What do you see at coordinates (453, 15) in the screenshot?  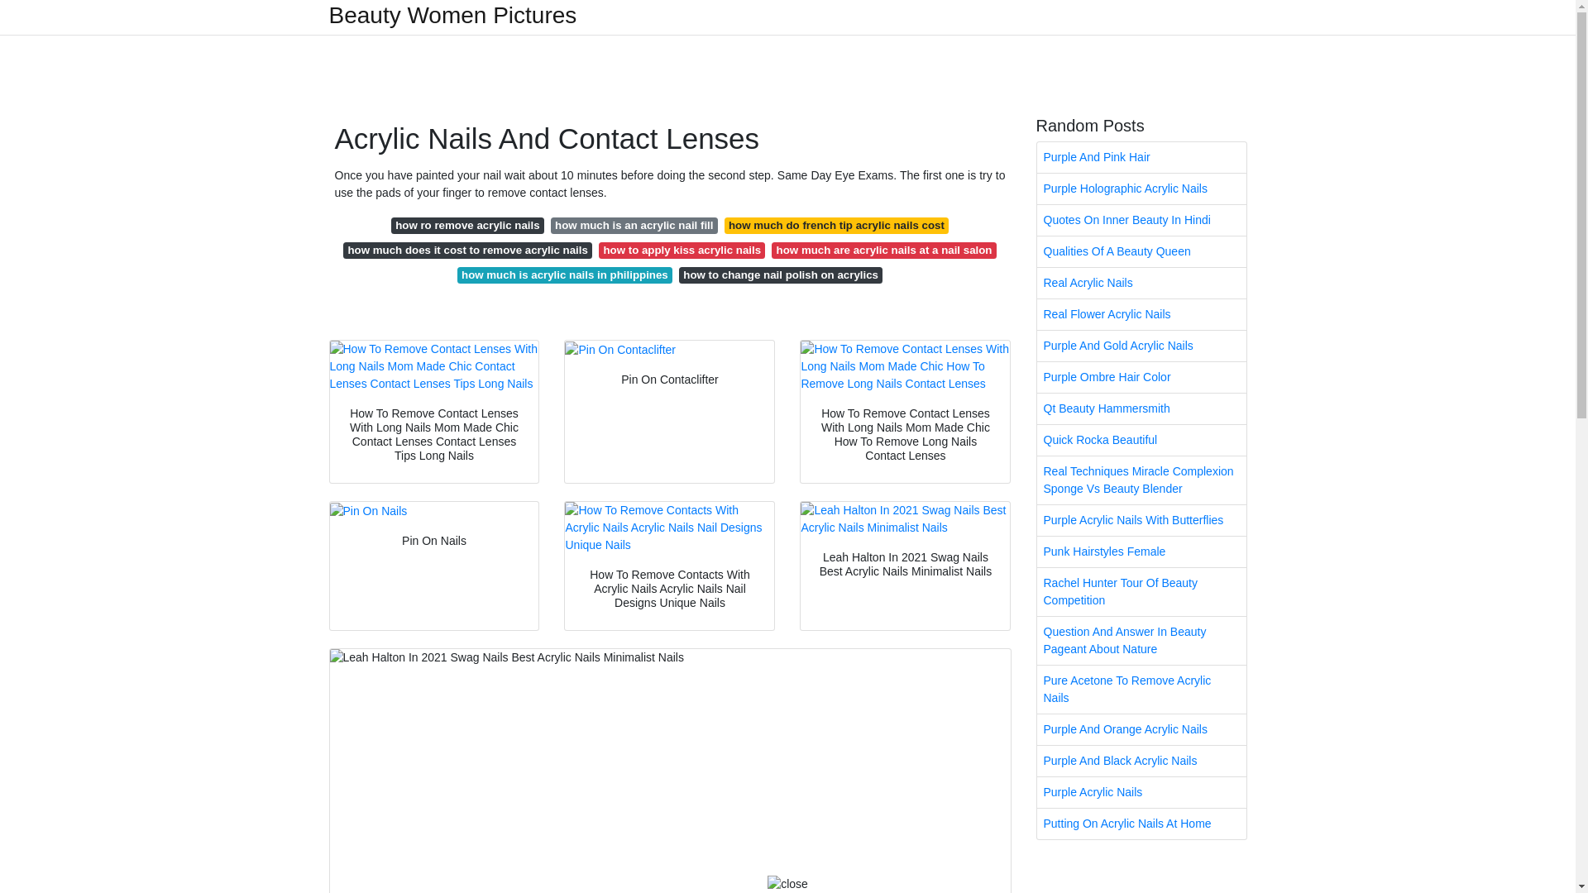 I see `Beauty Women Pictures` at bounding box center [453, 15].